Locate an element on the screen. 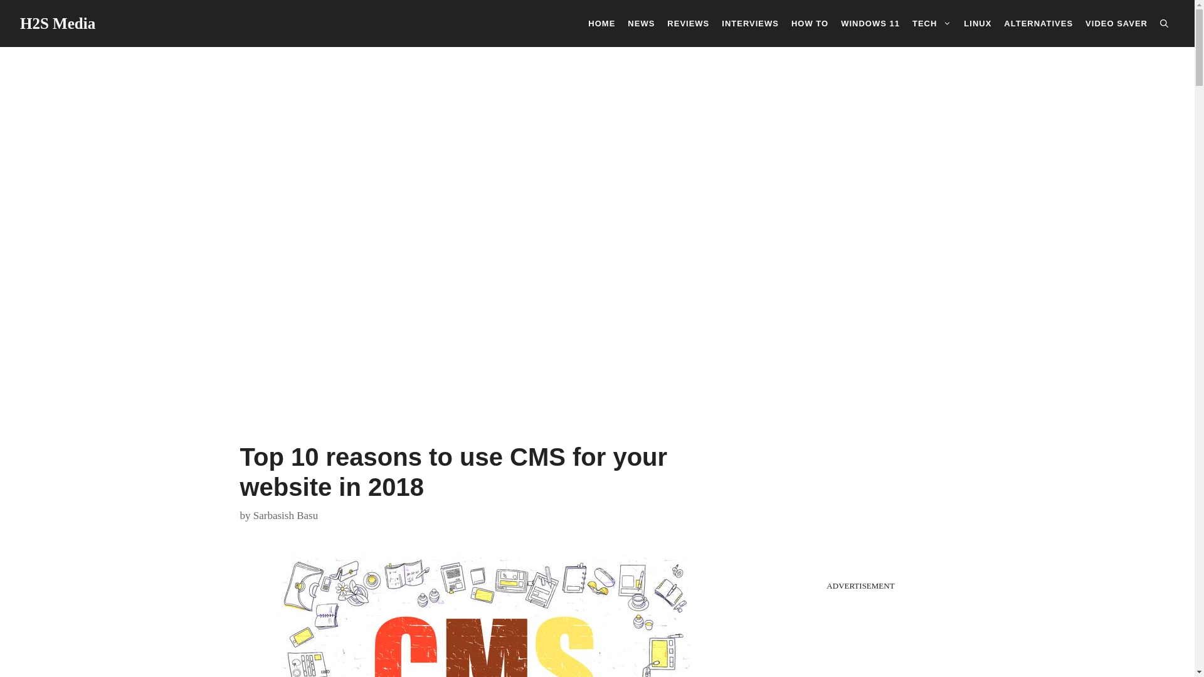 This screenshot has width=1204, height=677. HOW TO is located at coordinates (809, 23).